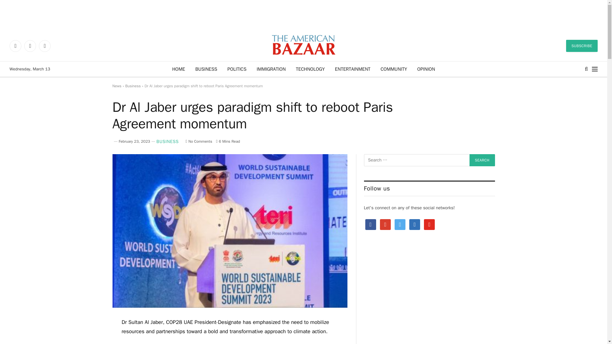 This screenshot has height=344, width=612. What do you see at coordinates (198, 141) in the screenshot?
I see `No Comments` at bounding box center [198, 141].